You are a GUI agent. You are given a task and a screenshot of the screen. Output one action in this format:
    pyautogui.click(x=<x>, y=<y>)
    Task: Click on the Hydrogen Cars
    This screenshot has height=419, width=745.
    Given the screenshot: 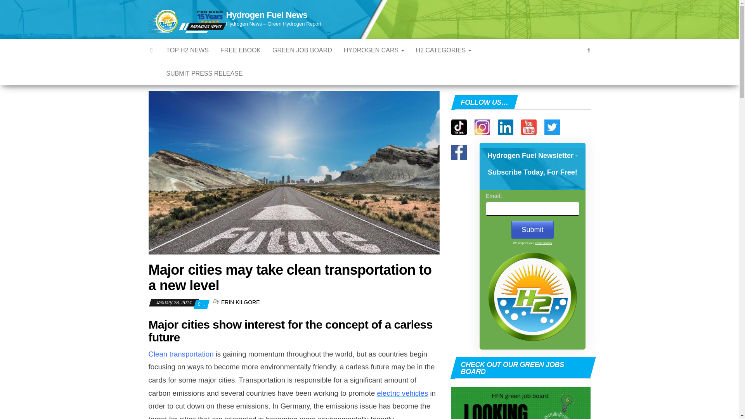 What is the action you would take?
    pyautogui.click(x=374, y=50)
    